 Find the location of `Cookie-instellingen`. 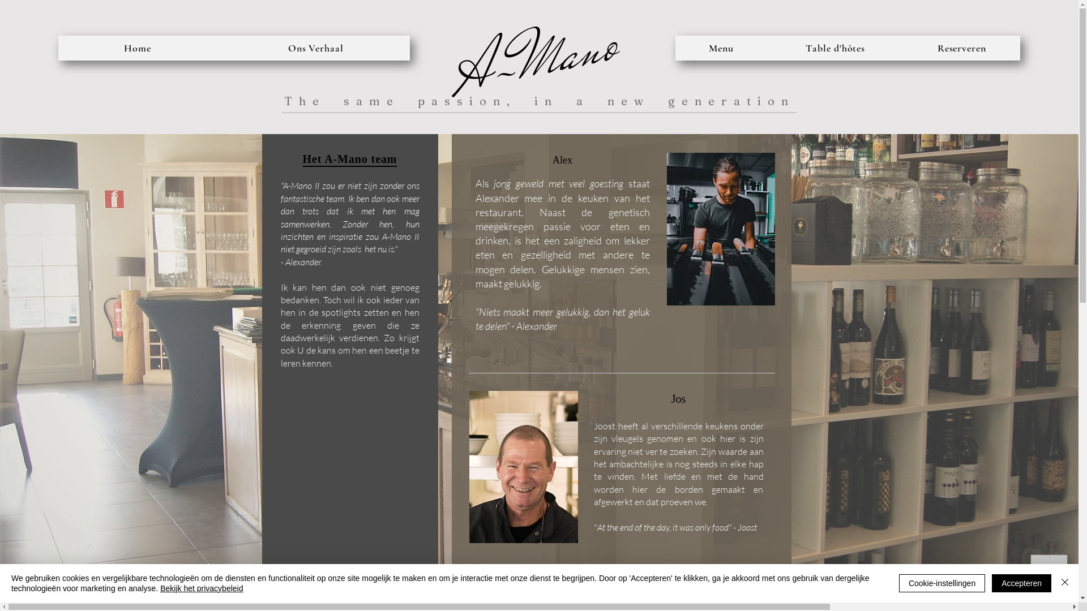

Cookie-instellingen is located at coordinates (942, 583).